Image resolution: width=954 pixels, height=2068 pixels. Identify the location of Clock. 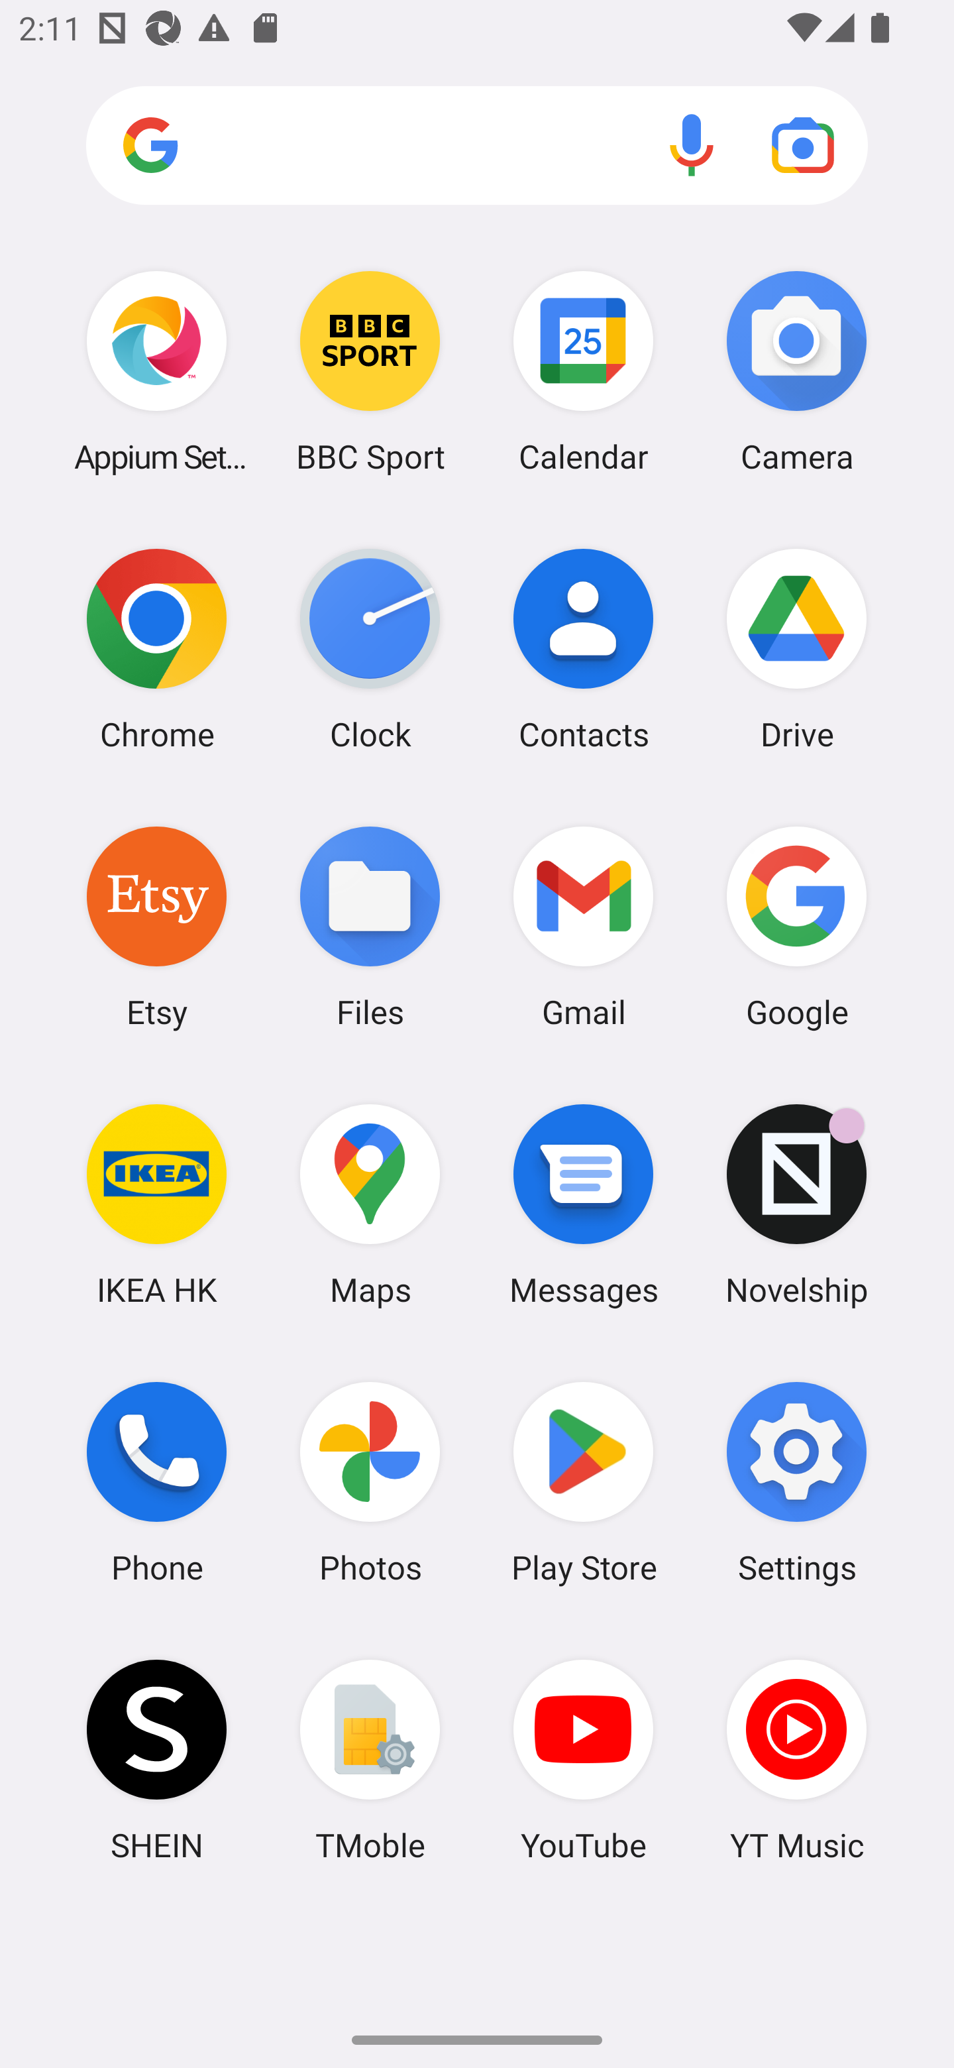
(370, 649).